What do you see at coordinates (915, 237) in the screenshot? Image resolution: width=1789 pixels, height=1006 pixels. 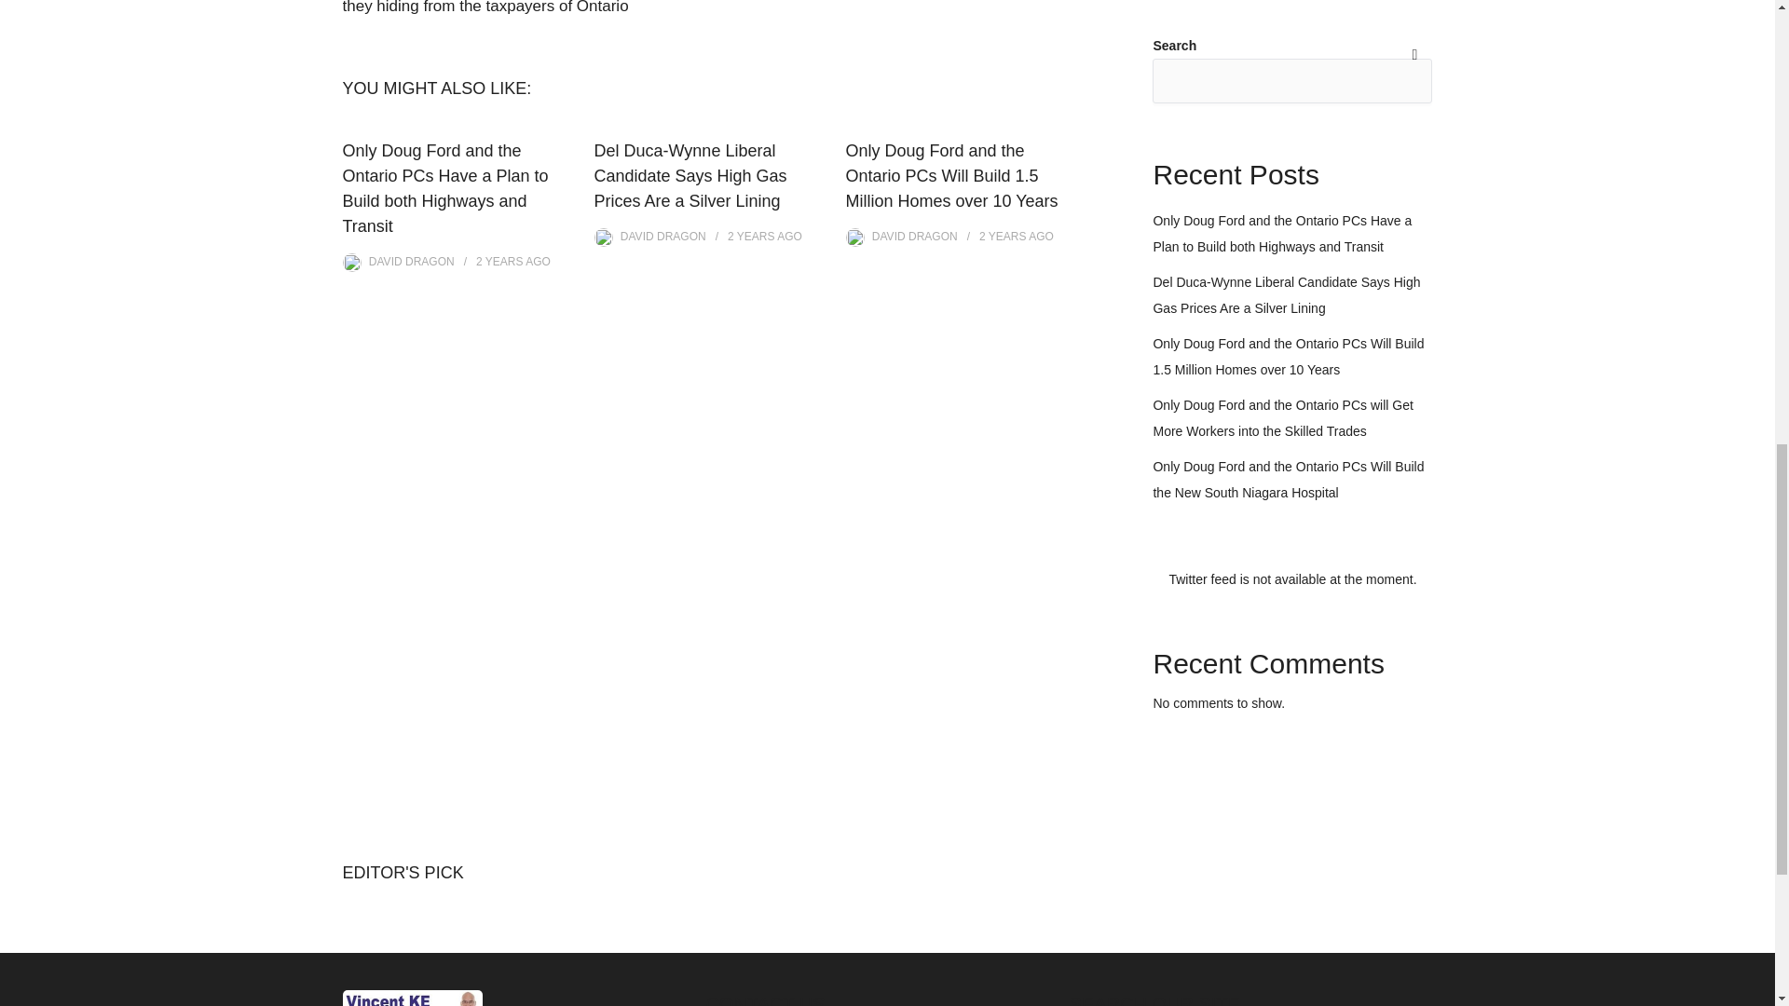 I see `DAVID DRAGON` at bounding box center [915, 237].